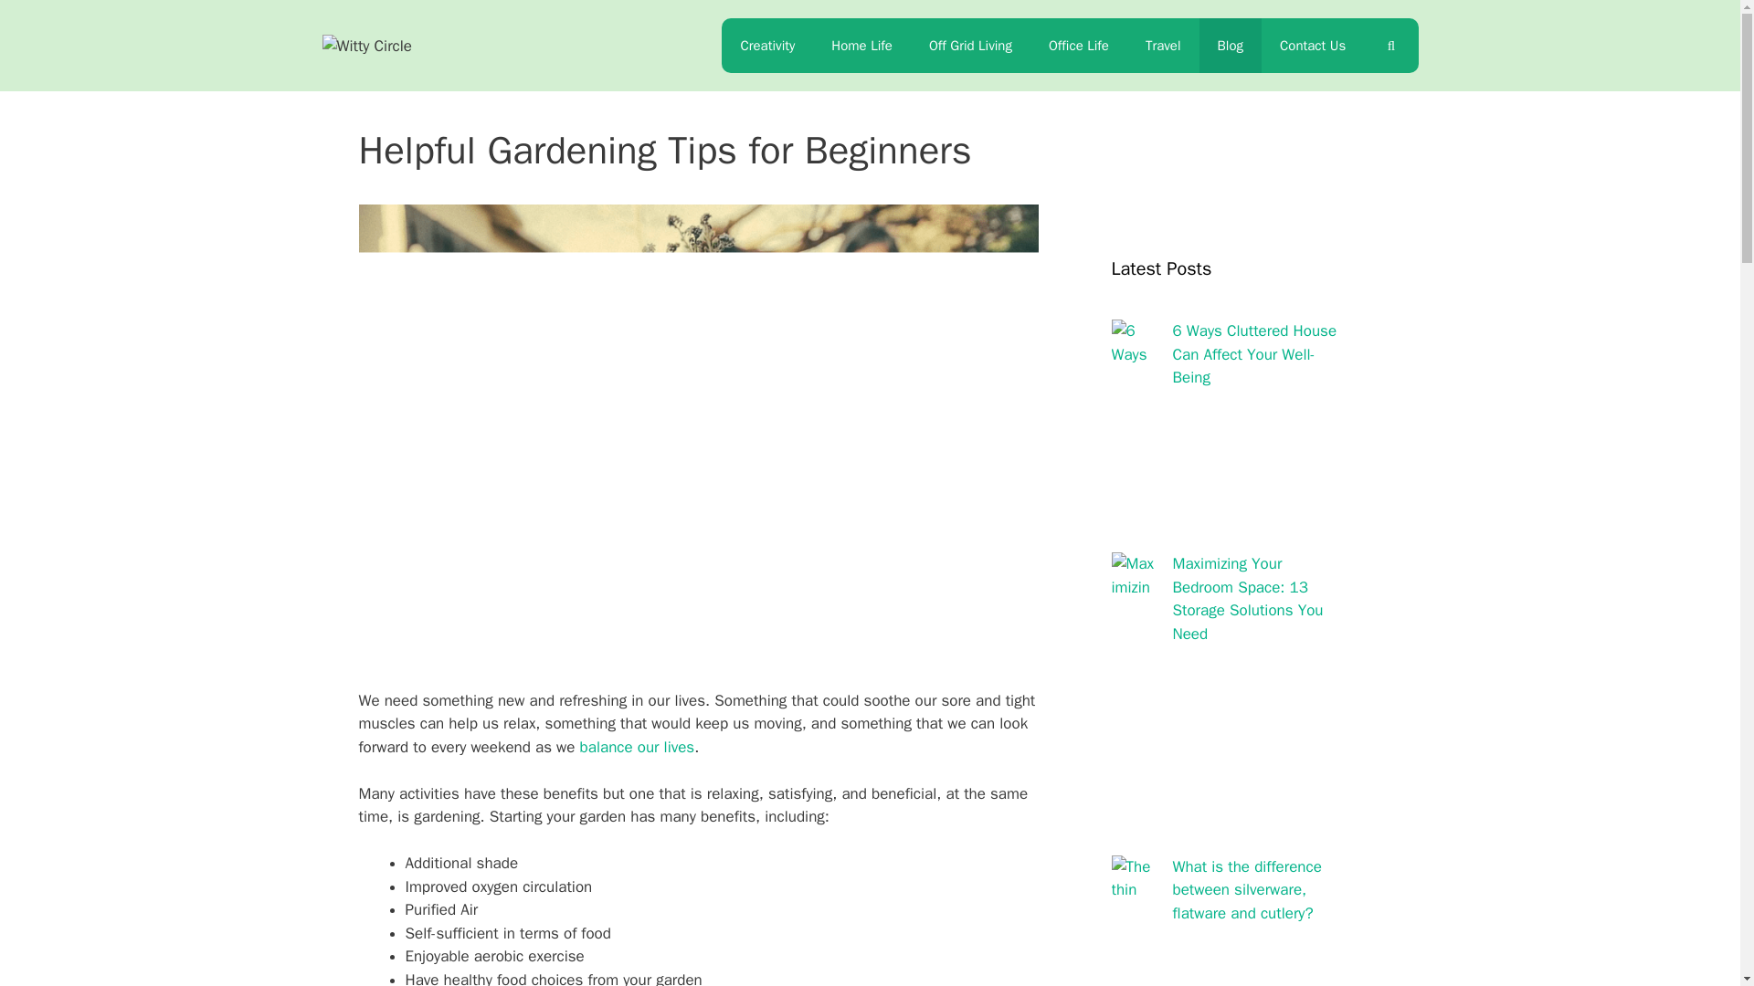 Image resolution: width=1754 pixels, height=986 pixels. Describe the element at coordinates (1312, 46) in the screenshot. I see `Contact Us` at that location.